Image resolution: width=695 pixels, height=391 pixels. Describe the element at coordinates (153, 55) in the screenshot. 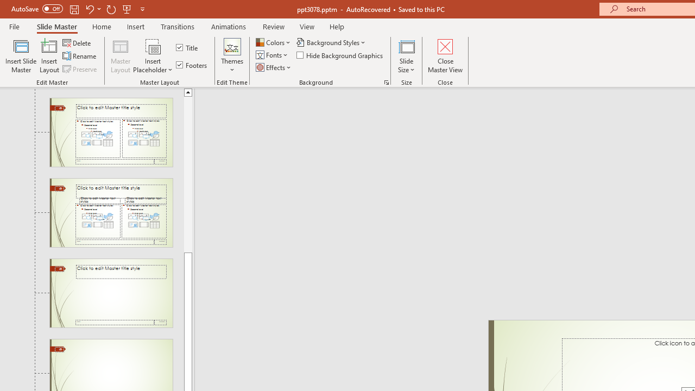

I see `Insert Placeholder` at that location.